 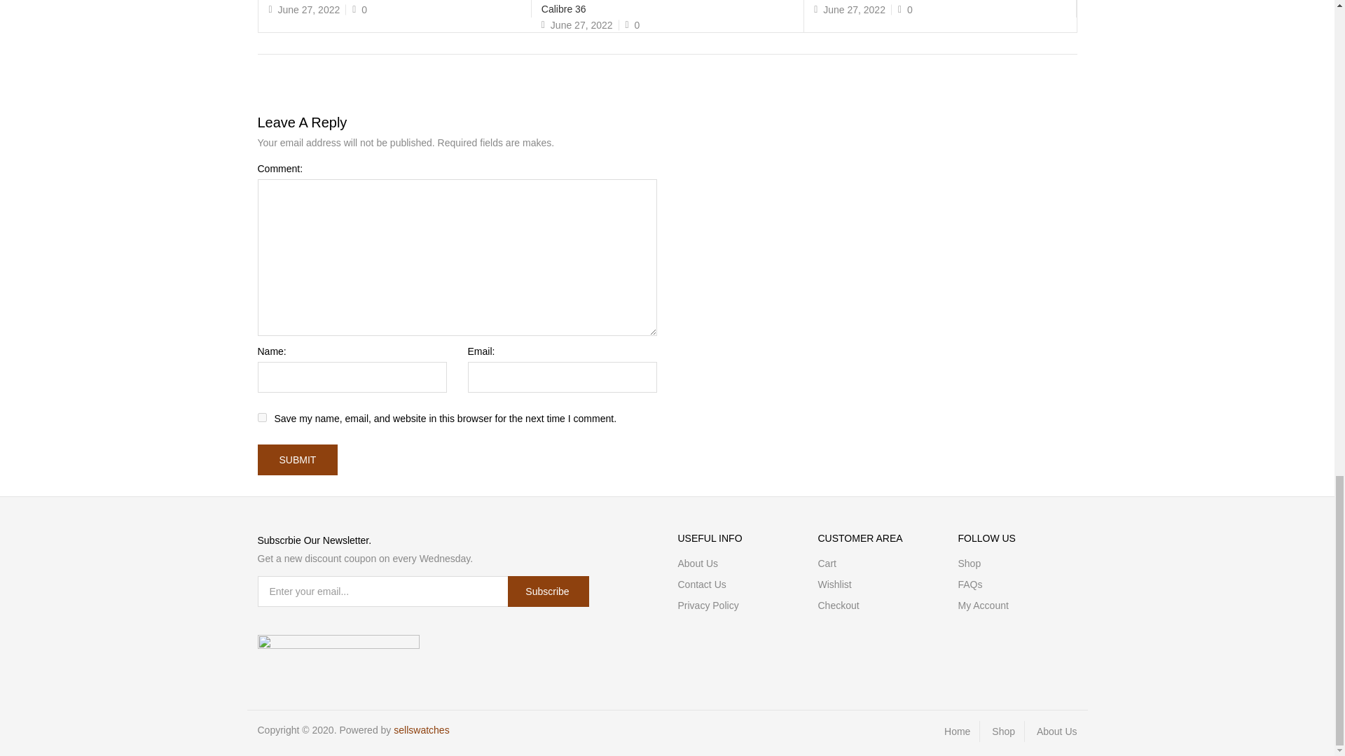 What do you see at coordinates (298, 460) in the screenshot?
I see `submit` at bounding box center [298, 460].